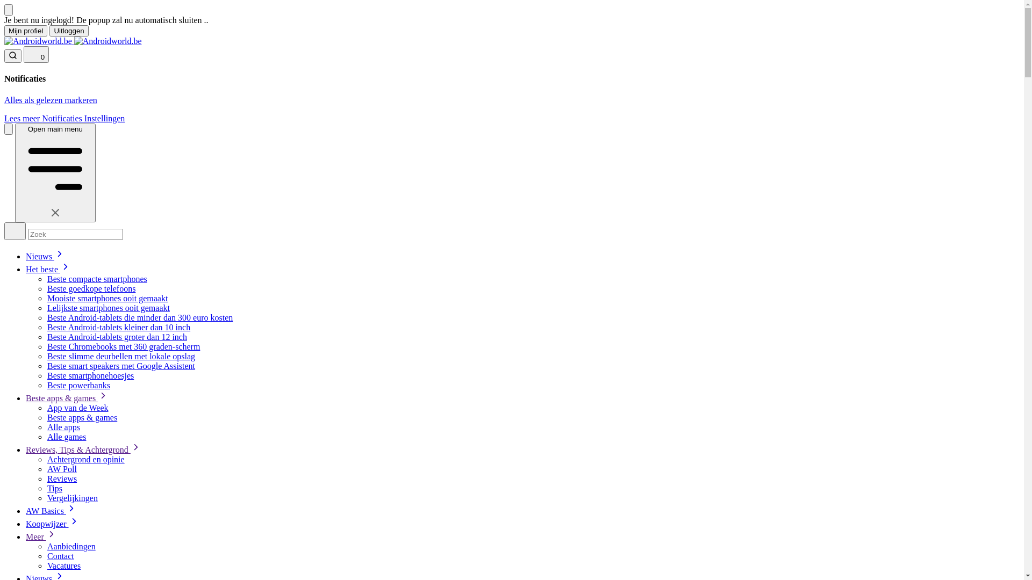  What do you see at coordinates (86, 460) in the screenshot?
I see `Achtergrond en opinie` at bounding box center [86, 460].